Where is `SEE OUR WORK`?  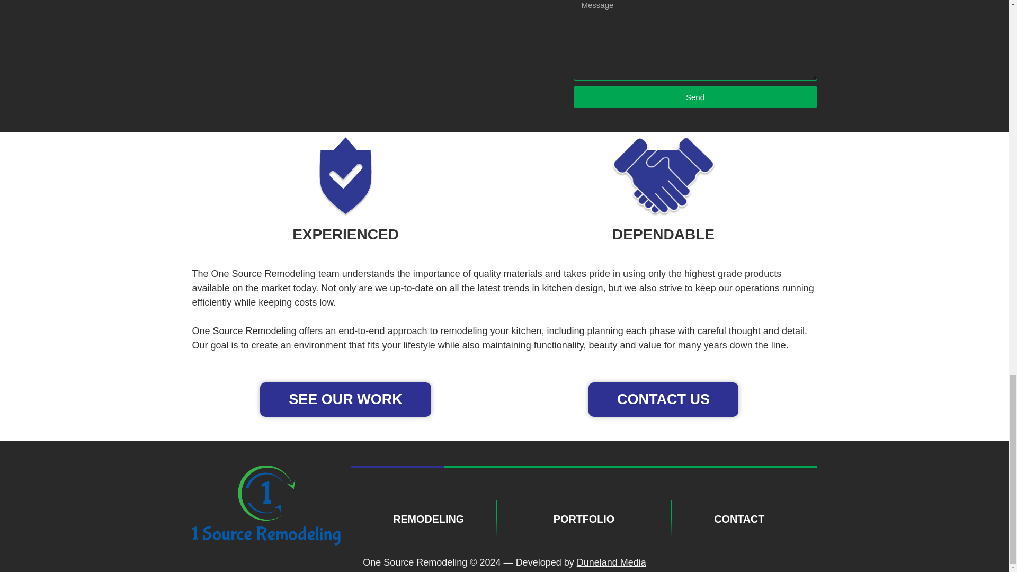
SEE OUR WORK is located at coordinates (345, 399).